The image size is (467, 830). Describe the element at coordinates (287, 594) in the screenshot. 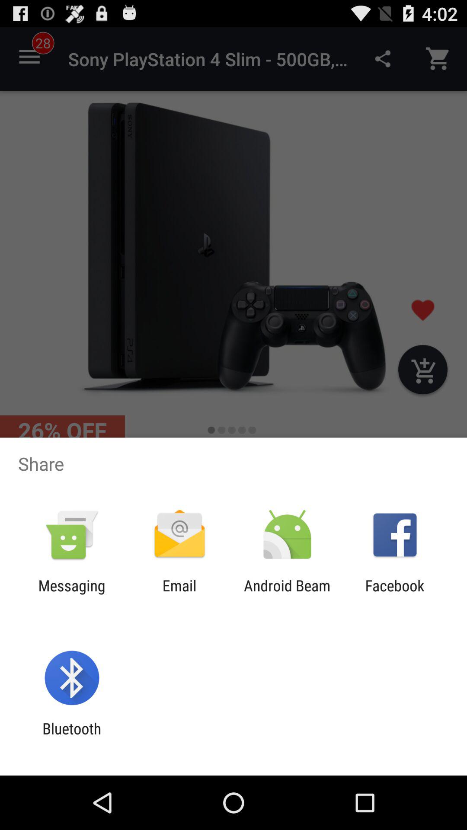

I see `swipe until the android beam` at that location.